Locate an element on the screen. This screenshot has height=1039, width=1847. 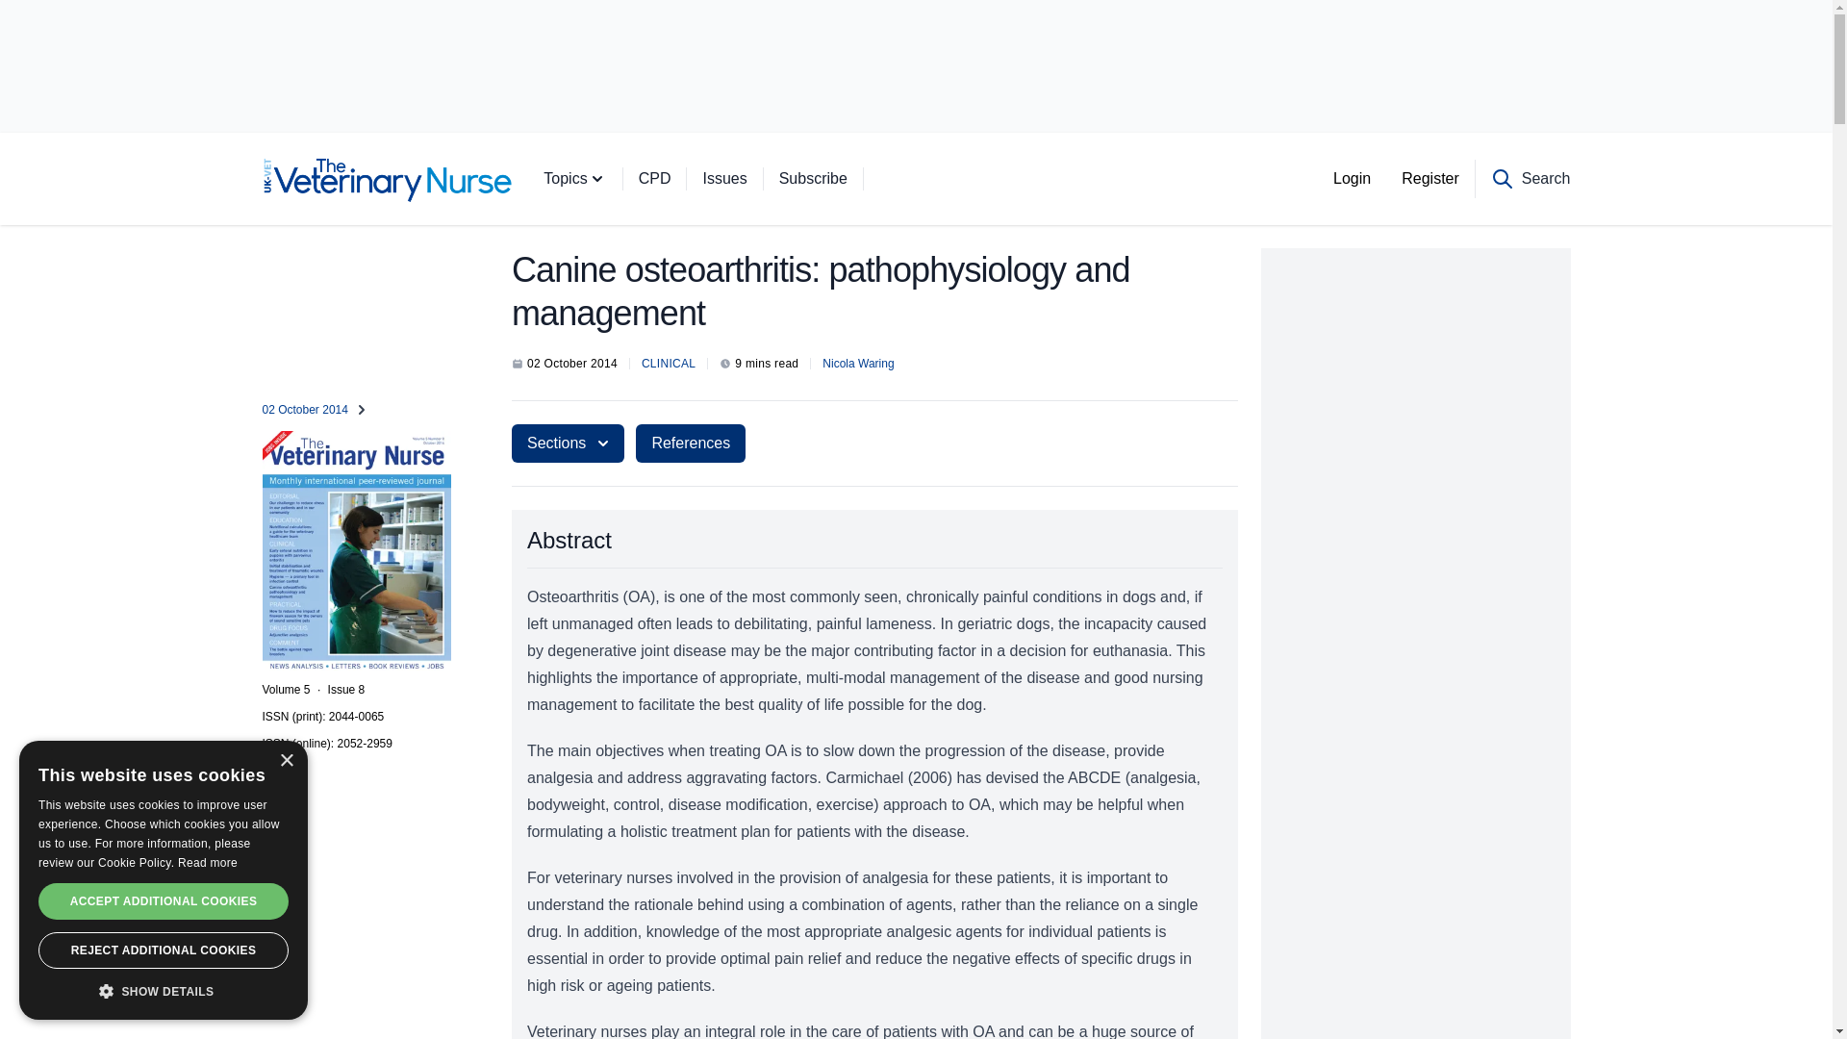
Subscribe is located at coordinates (829, 179).